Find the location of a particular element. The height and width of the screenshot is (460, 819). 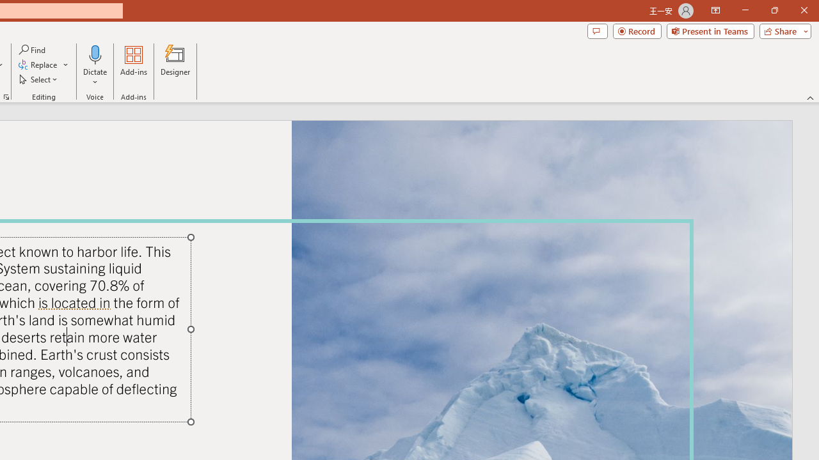

Class: NetUIComboboxAnchor is located at coordinates (140, 299).